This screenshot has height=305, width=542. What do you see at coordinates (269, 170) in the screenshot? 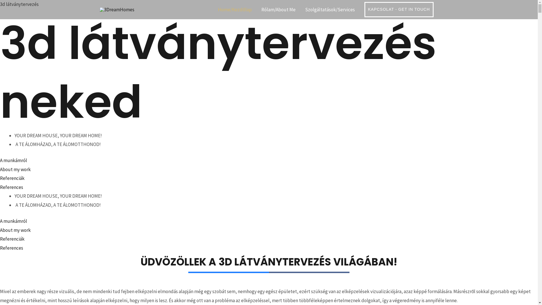
I see `About my work` at bounding box center [269, 170].